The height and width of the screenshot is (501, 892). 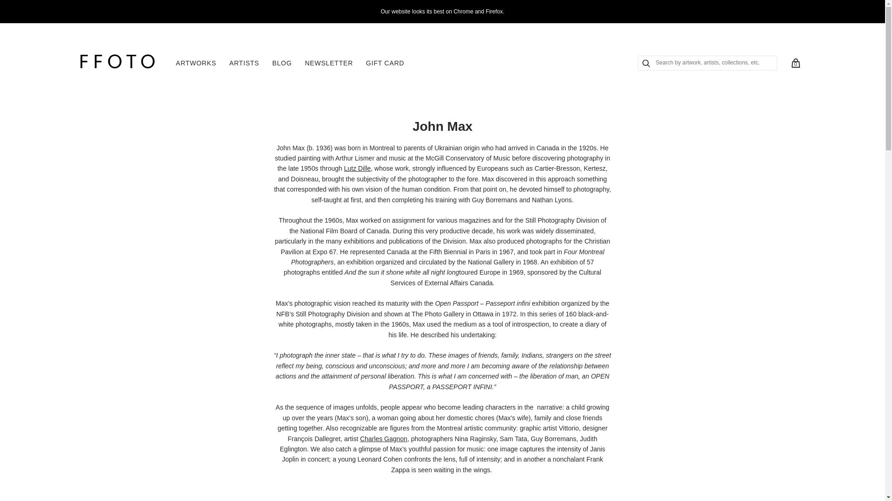 What do you see at coordinates (357, 168) in the screenshot?
I see `Lutz Dille` at bounding box center [357, 168].